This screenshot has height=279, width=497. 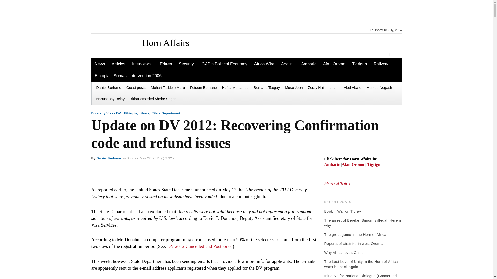 I want to click on Posts by Daniel Berhane, so click(x=109, y=158).